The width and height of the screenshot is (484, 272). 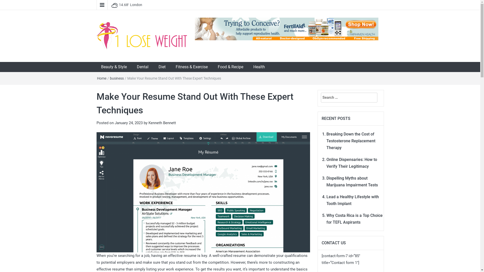 I want to click on Online Dispensaries: How to Verify Their Legitimacy, so click(x=352, y=163).